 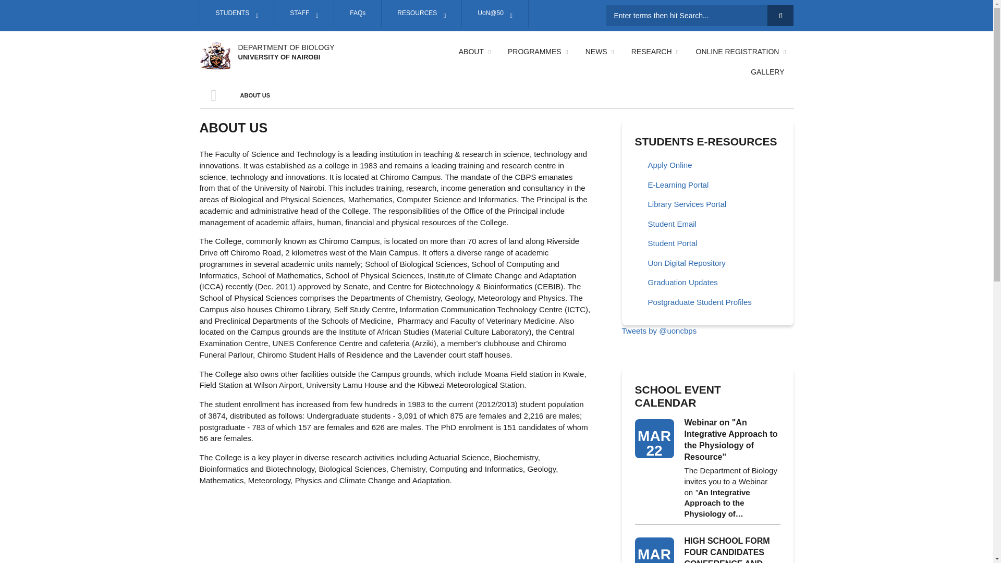 I want to click on ABOUT, so click(x=473, y=51).